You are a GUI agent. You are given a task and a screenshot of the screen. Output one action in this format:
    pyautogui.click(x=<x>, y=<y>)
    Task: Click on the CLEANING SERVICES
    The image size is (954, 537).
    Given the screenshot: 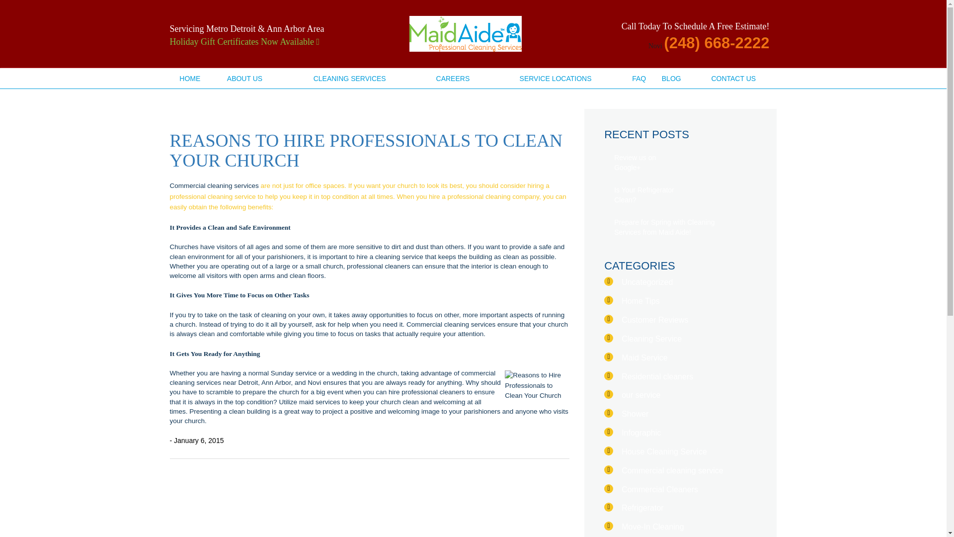 What is the action you would take?
    pyautogui.click(x=350, y=79)
    